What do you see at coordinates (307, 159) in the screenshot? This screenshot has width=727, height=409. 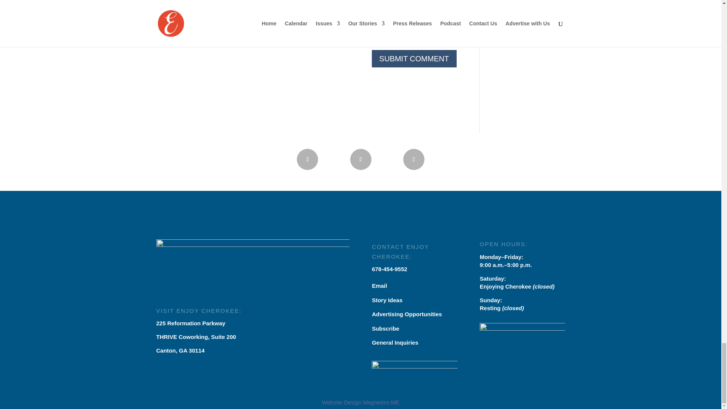 I see `Follow on Facebook` at bounding box center [307, 159].